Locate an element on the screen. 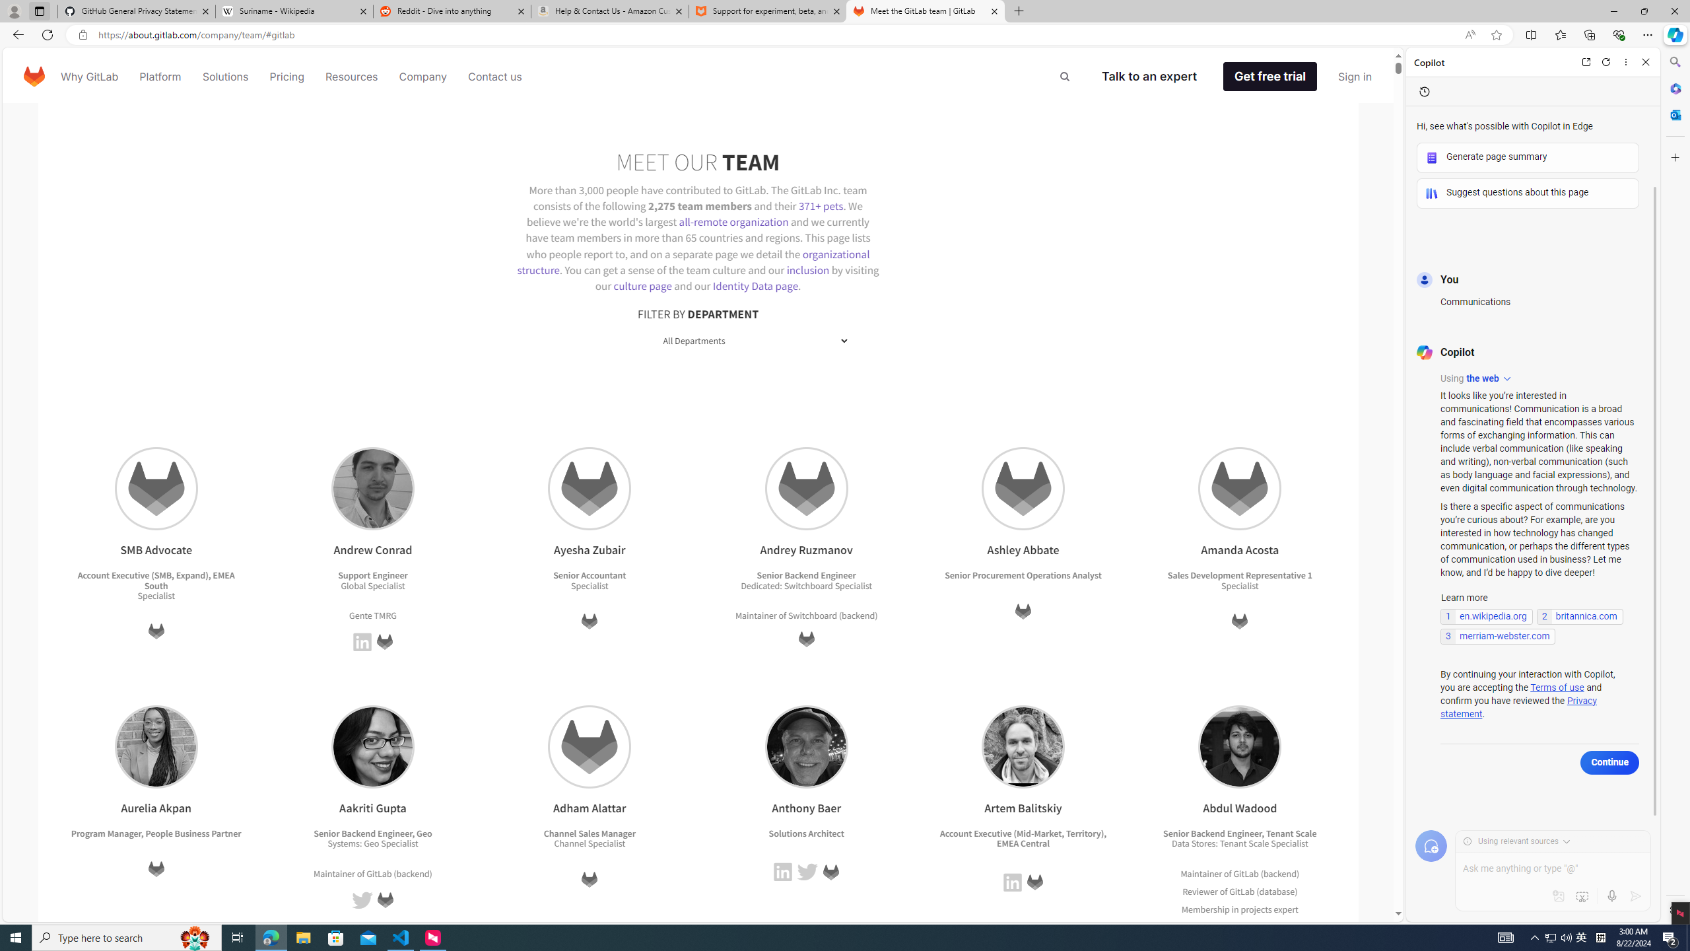 The height and width of the screenshot is (951, 1690). Talk to an expert is located at coordinates (1149, 77).